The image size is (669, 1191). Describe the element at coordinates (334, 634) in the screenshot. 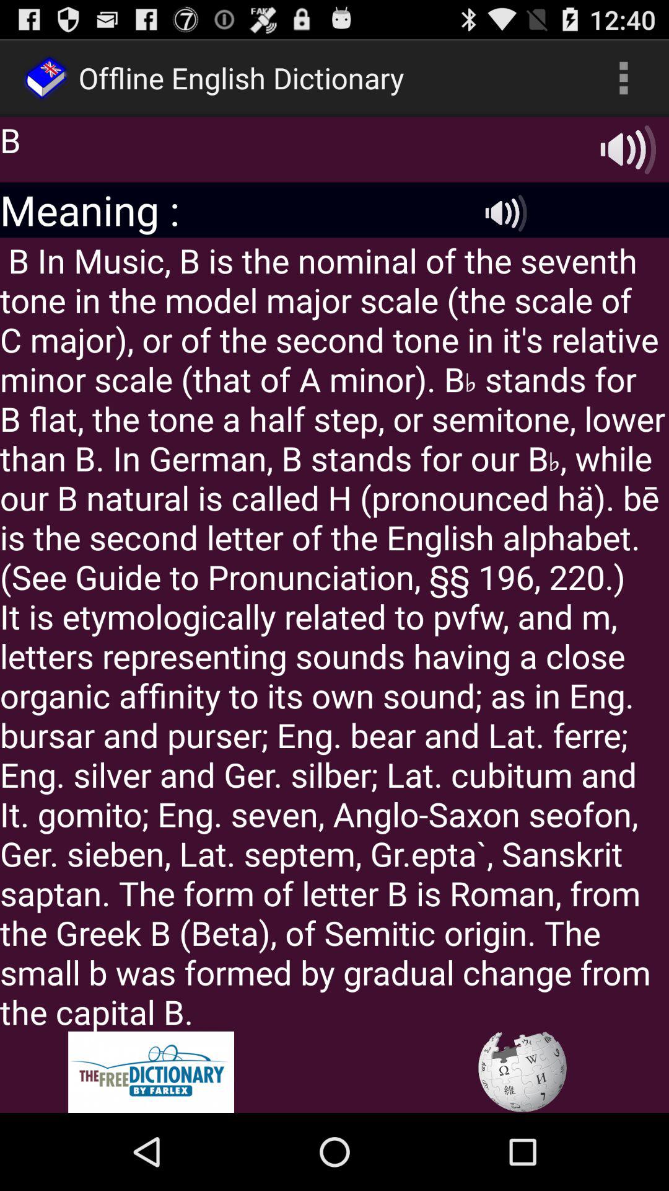

I see `turn off the app below the meaning : icon` at that location.